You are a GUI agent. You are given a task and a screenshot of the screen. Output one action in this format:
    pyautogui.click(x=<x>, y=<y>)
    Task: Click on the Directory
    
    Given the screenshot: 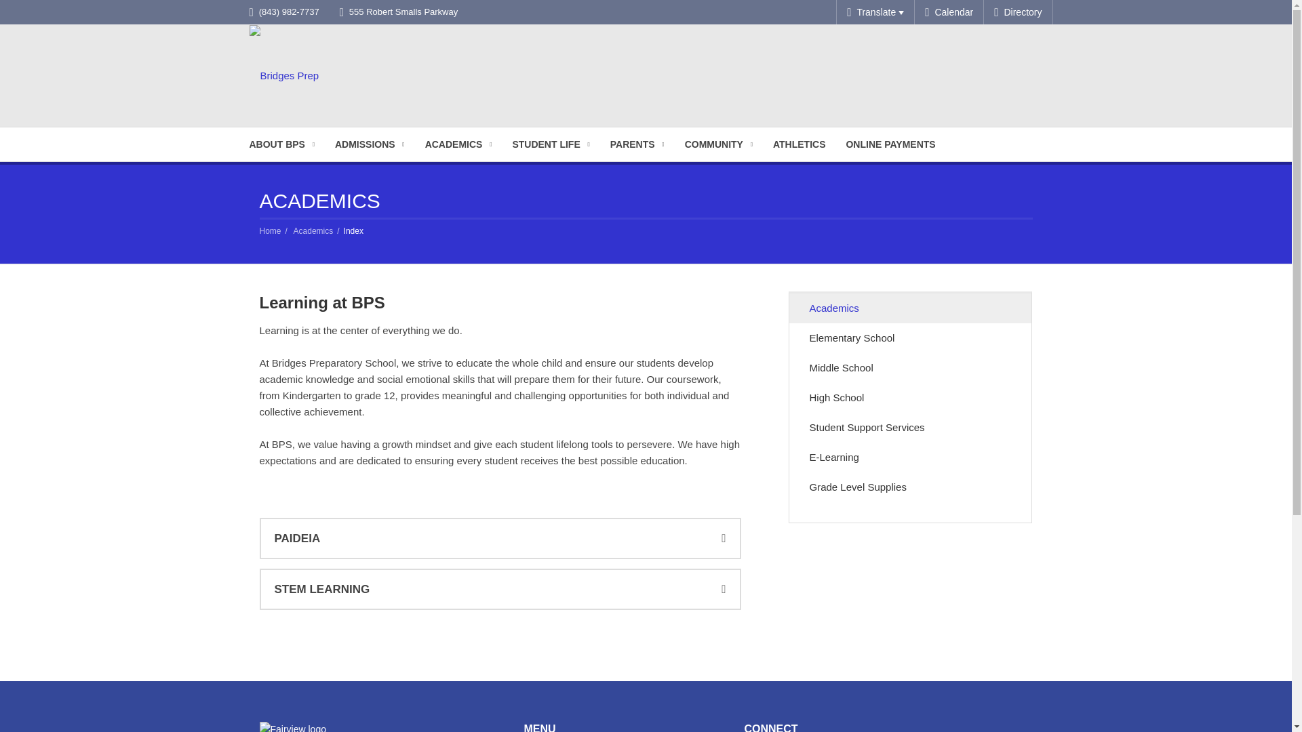 What is the action you would take?
    pyautogui.click(x=1018, y=12)
    